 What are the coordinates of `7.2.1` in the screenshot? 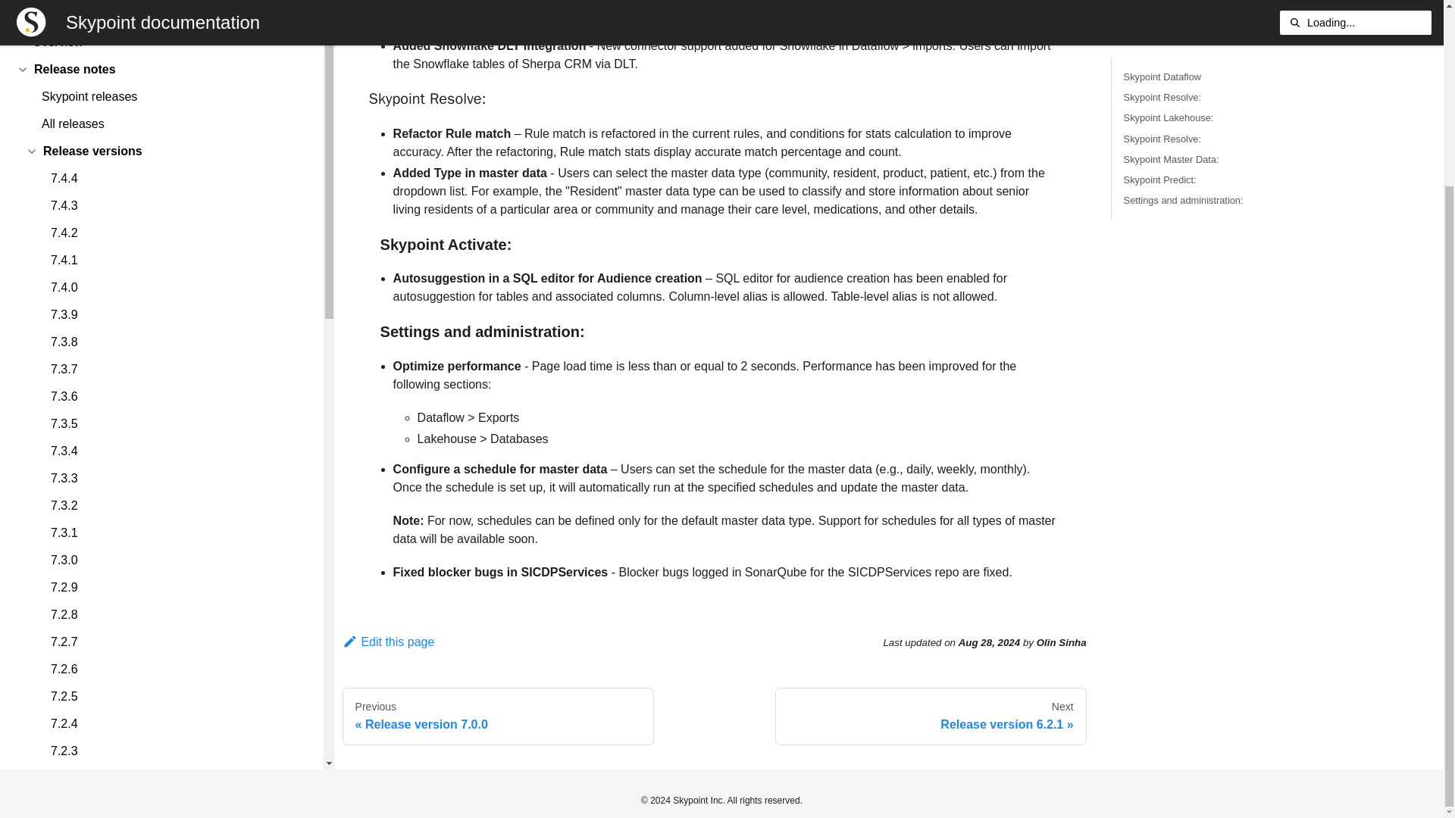 It's located at (174, 623).